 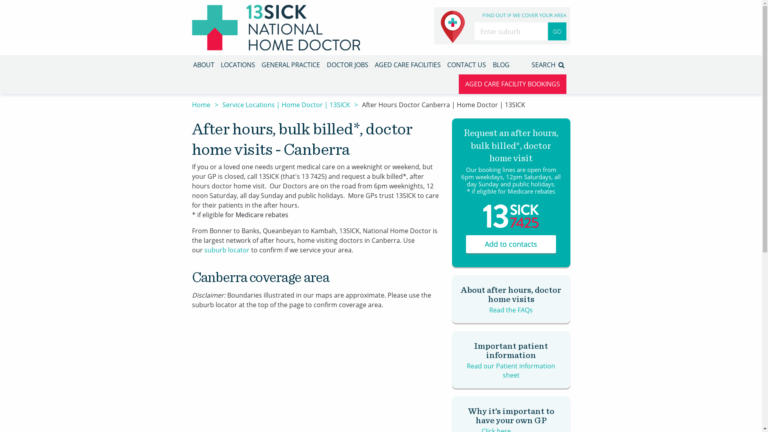 What do you see at coordinates (203, 65) in the screenshot?
I see `ABOUT` at bounding box center [203, 65].